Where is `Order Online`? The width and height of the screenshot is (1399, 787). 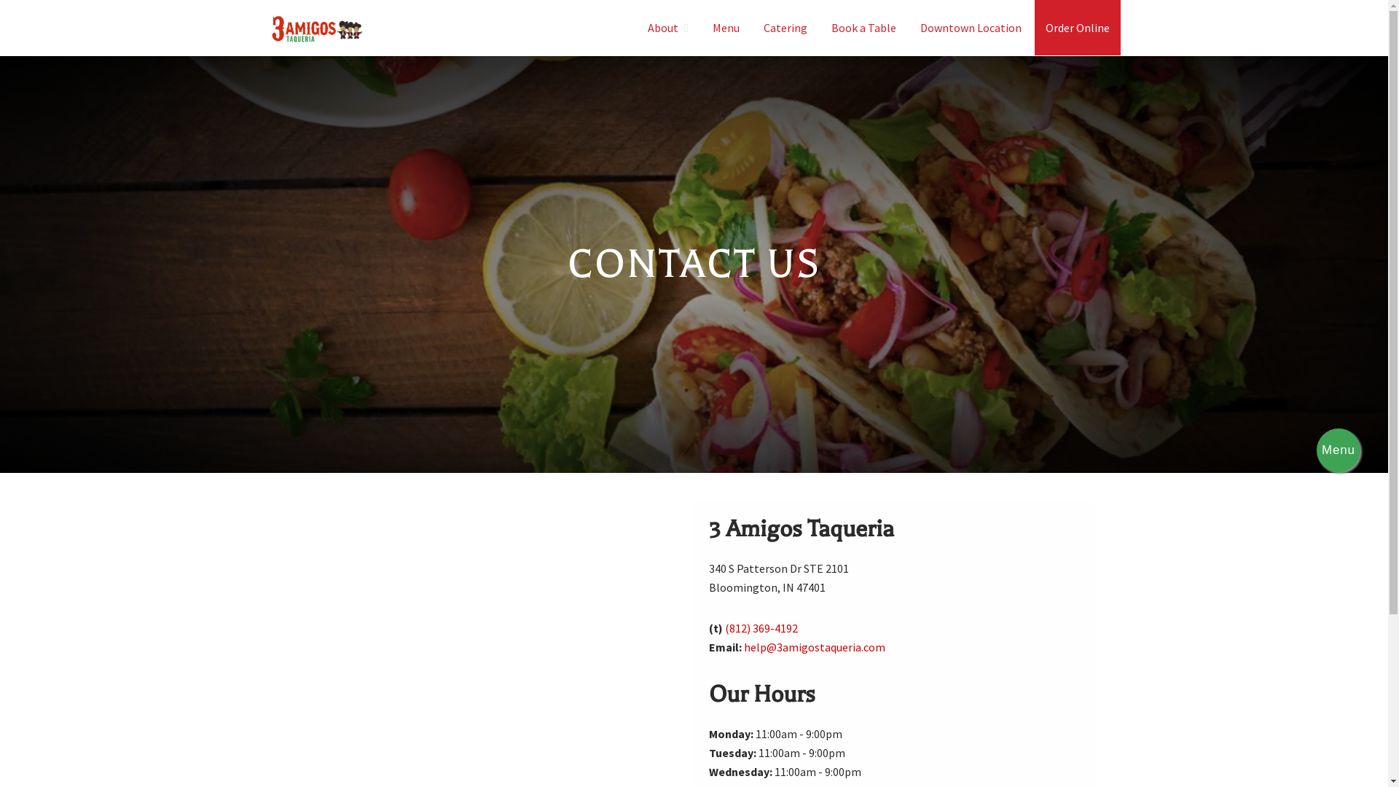 Order Online is located at coordinates (1078, 28).